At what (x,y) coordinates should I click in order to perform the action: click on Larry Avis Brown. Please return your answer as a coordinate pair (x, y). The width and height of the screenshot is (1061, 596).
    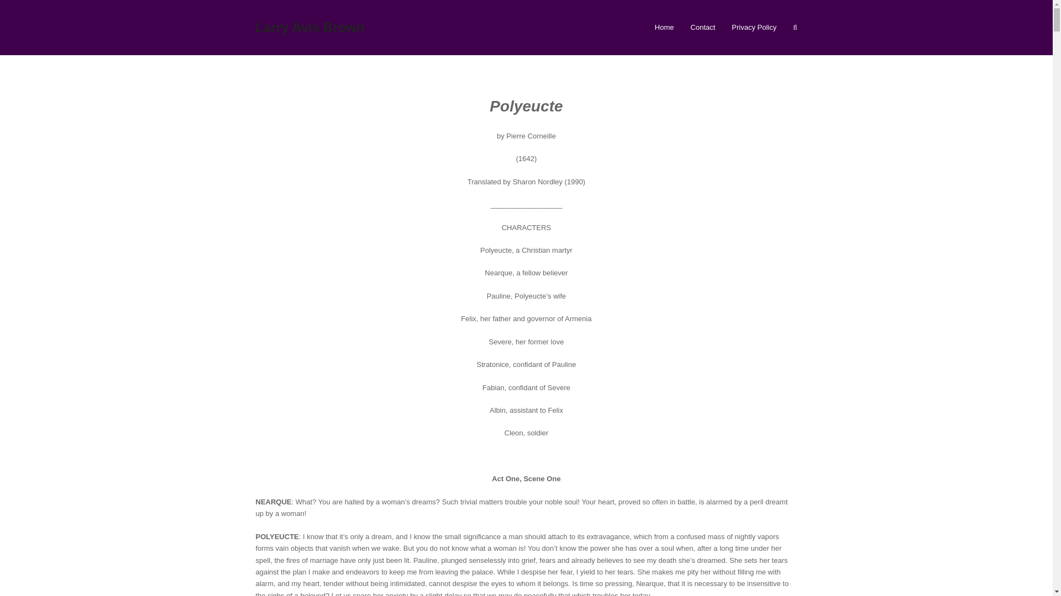
    Looking at the image, I should click on (309, 26).